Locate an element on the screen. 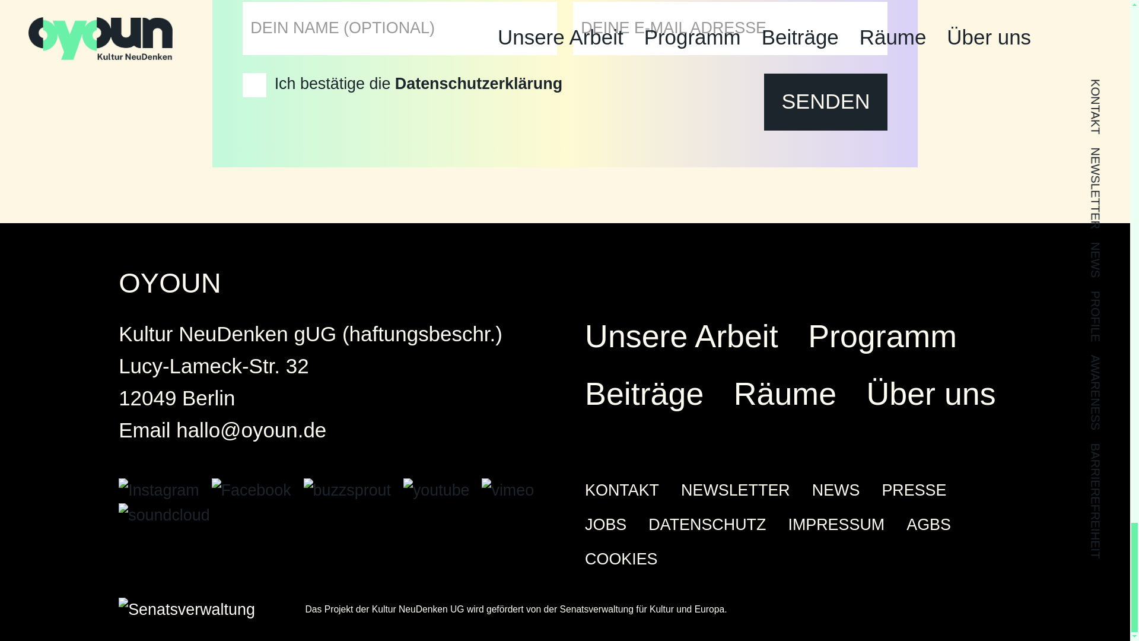  SENDEN is located at coordinates (826, 102).